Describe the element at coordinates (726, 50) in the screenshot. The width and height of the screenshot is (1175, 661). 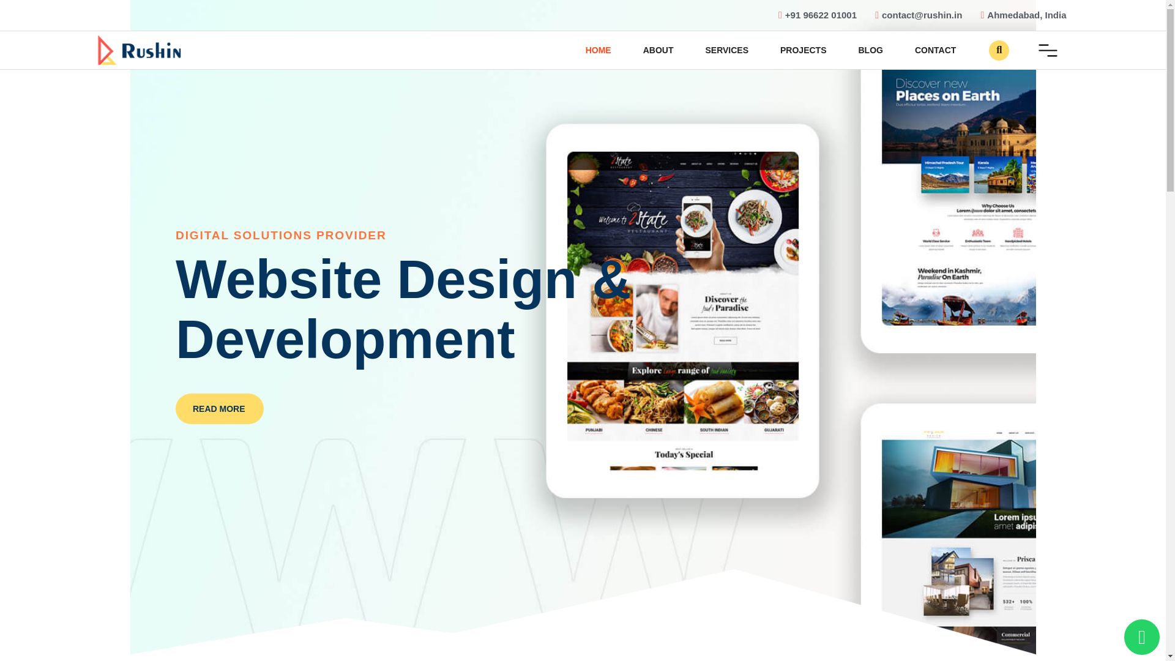
I see `SERVICES` at that location.